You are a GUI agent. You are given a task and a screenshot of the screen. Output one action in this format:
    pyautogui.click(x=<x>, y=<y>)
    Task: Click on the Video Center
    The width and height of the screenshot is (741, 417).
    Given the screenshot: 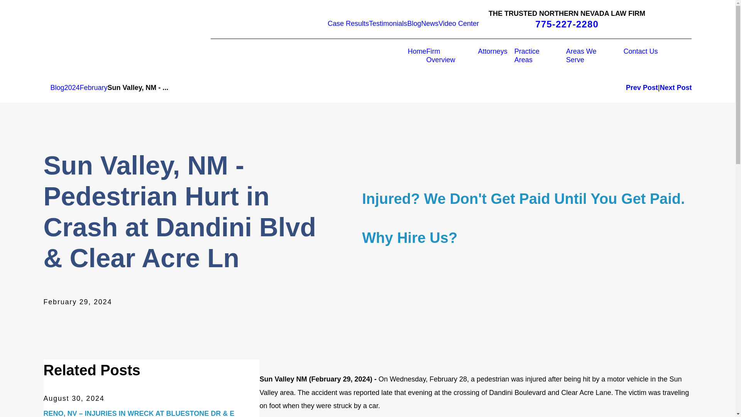 What is the action you would take?
    pyautogui.click(x=458, y=23)
    